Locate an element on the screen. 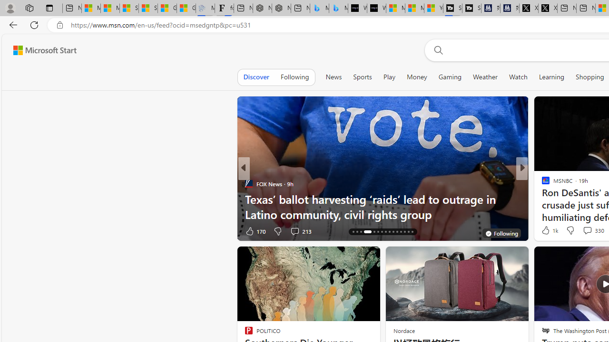 This screenshot has height=342, width=609. 18 Like is located at coordinates (547, 231).